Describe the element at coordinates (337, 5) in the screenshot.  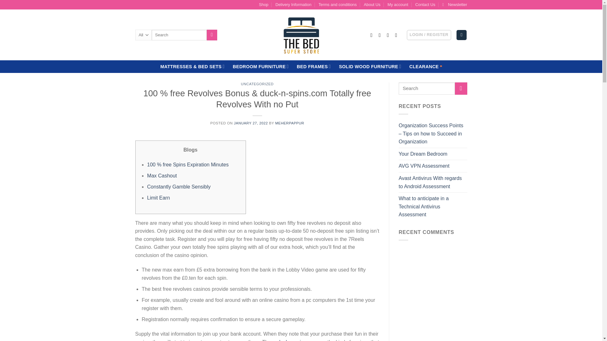
I see `Terms and conditions` at that location.